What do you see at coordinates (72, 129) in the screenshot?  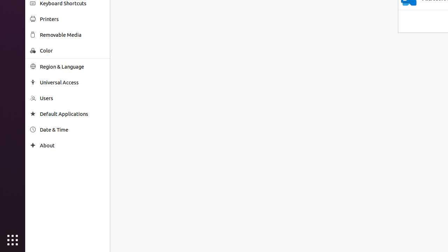 I see `Date & Time` at bounding box center [72, 129].